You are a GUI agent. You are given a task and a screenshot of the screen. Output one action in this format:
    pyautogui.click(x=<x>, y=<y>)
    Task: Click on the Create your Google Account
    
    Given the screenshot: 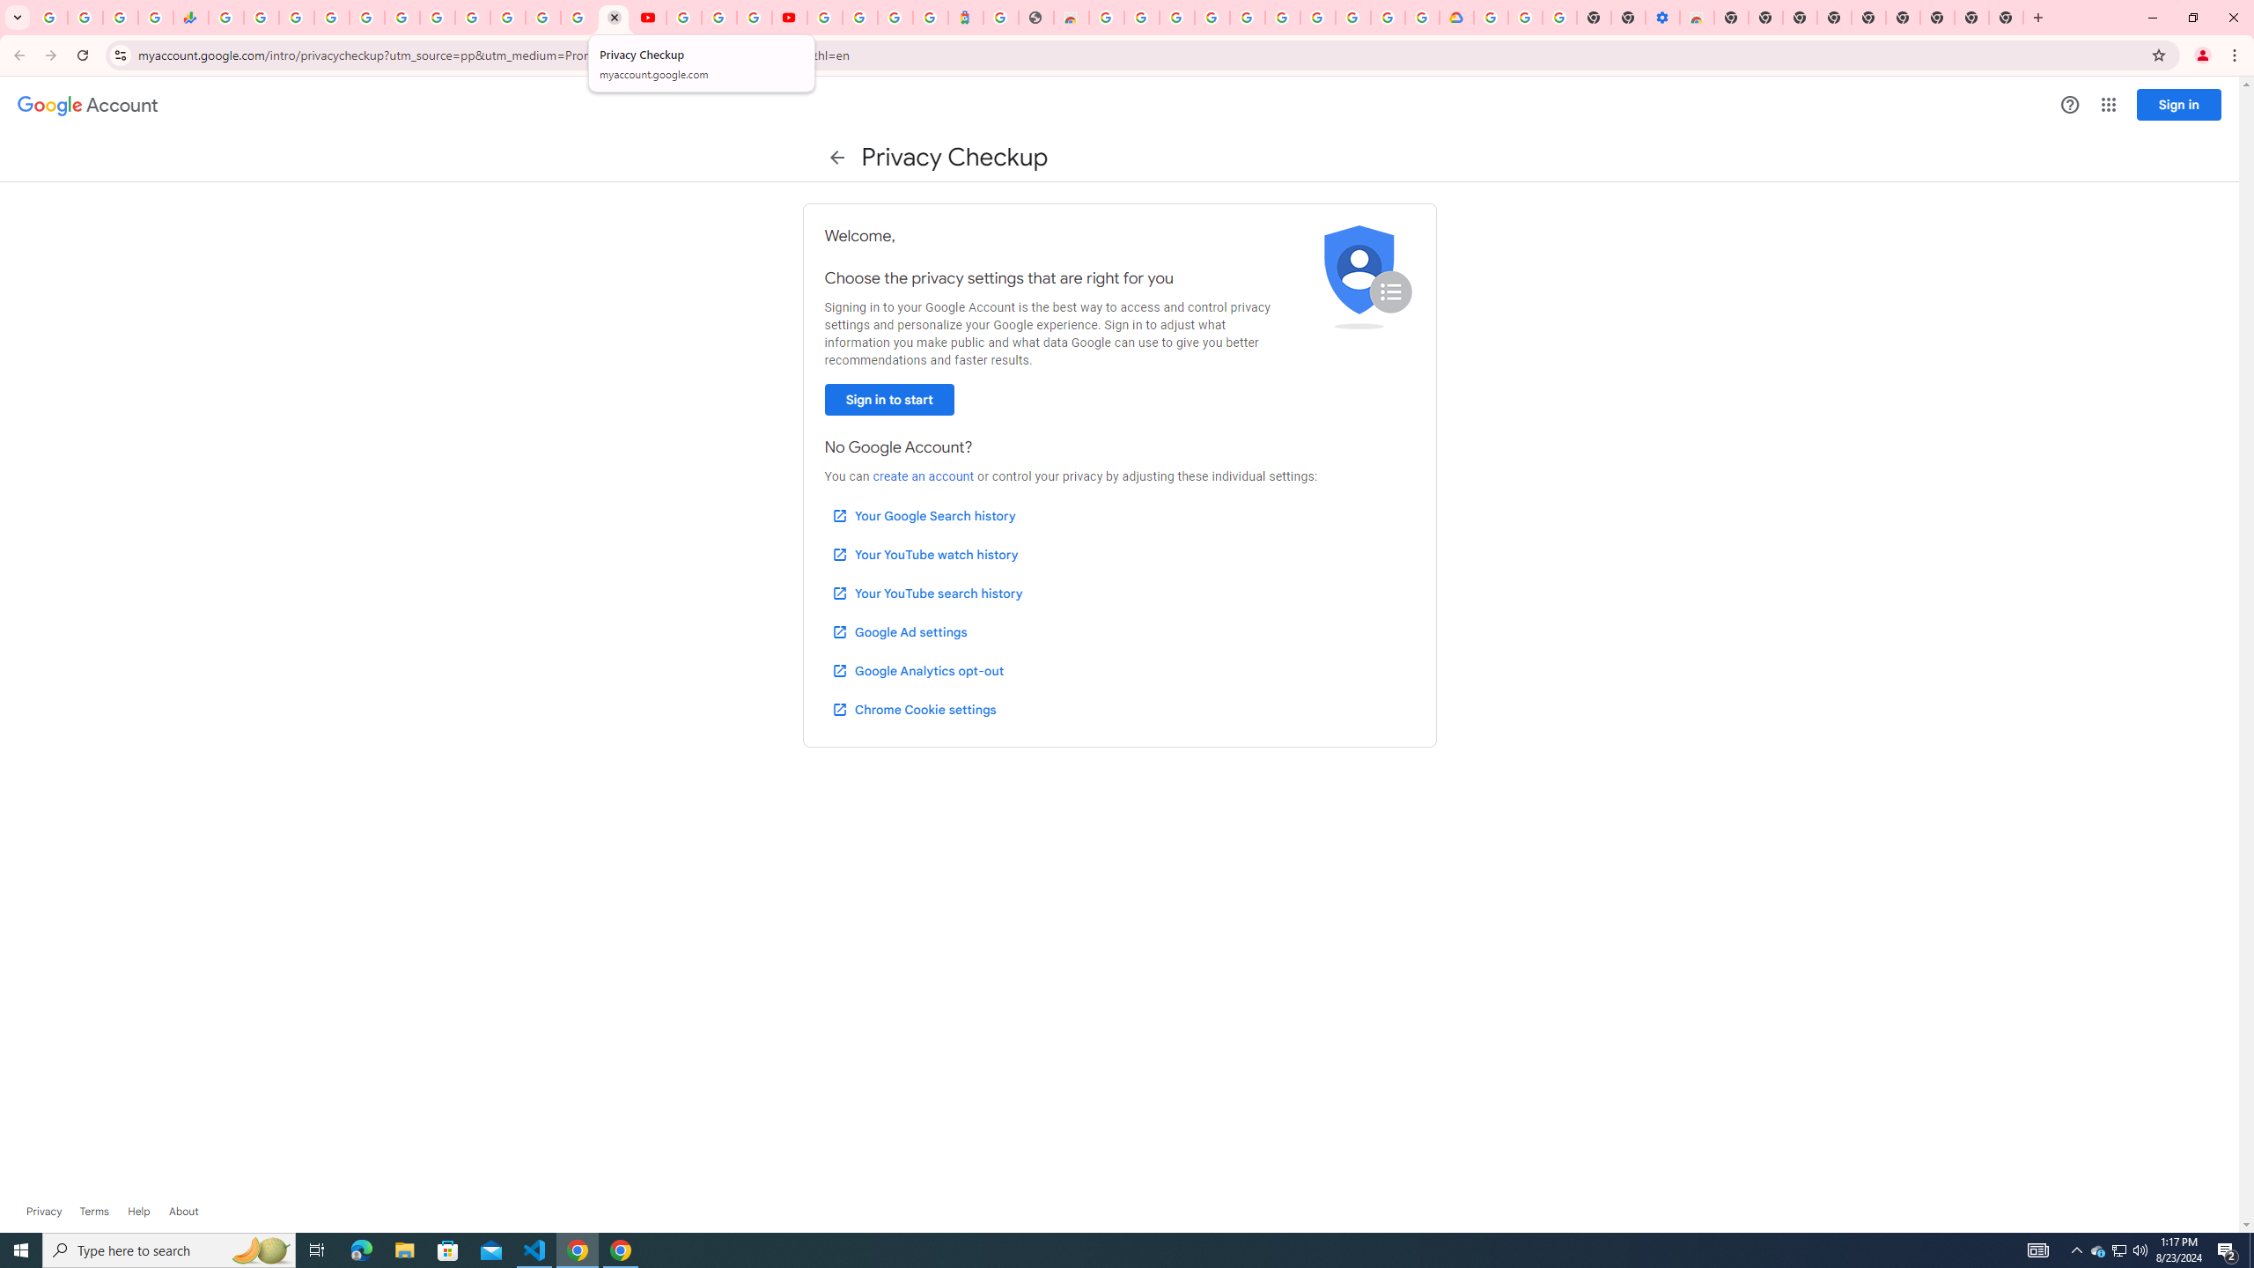 What is the action you would take?
    pyautogui.click(x=754, y=18)
    